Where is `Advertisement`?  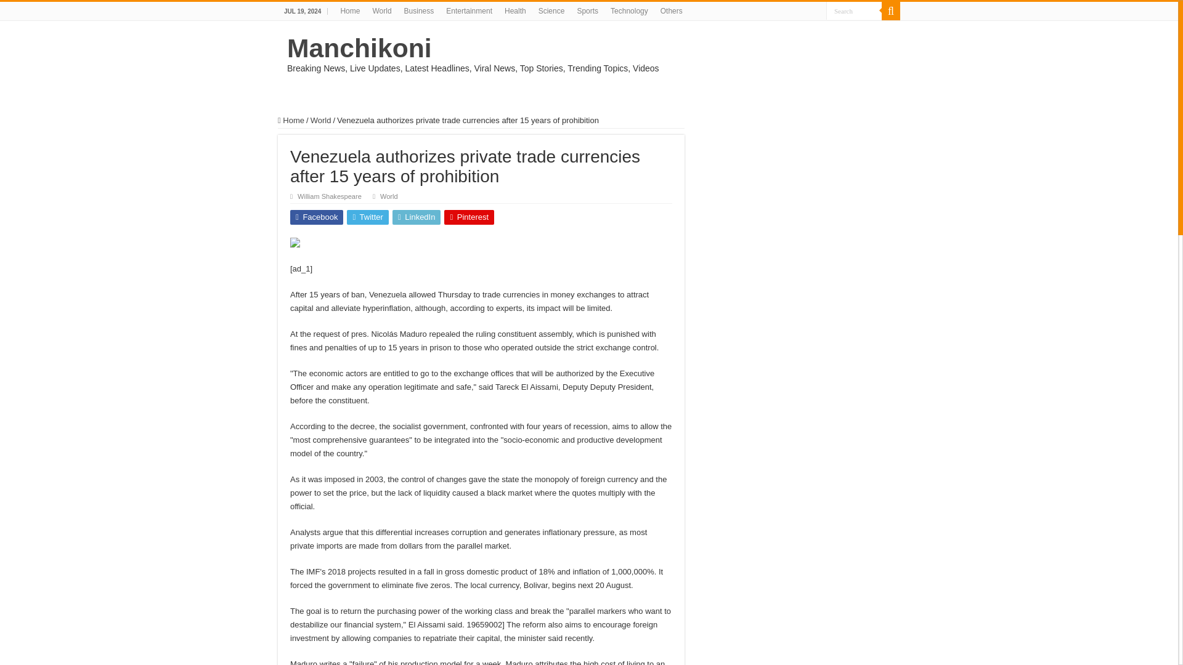 Advertisement is located at coordinates (872, 201).